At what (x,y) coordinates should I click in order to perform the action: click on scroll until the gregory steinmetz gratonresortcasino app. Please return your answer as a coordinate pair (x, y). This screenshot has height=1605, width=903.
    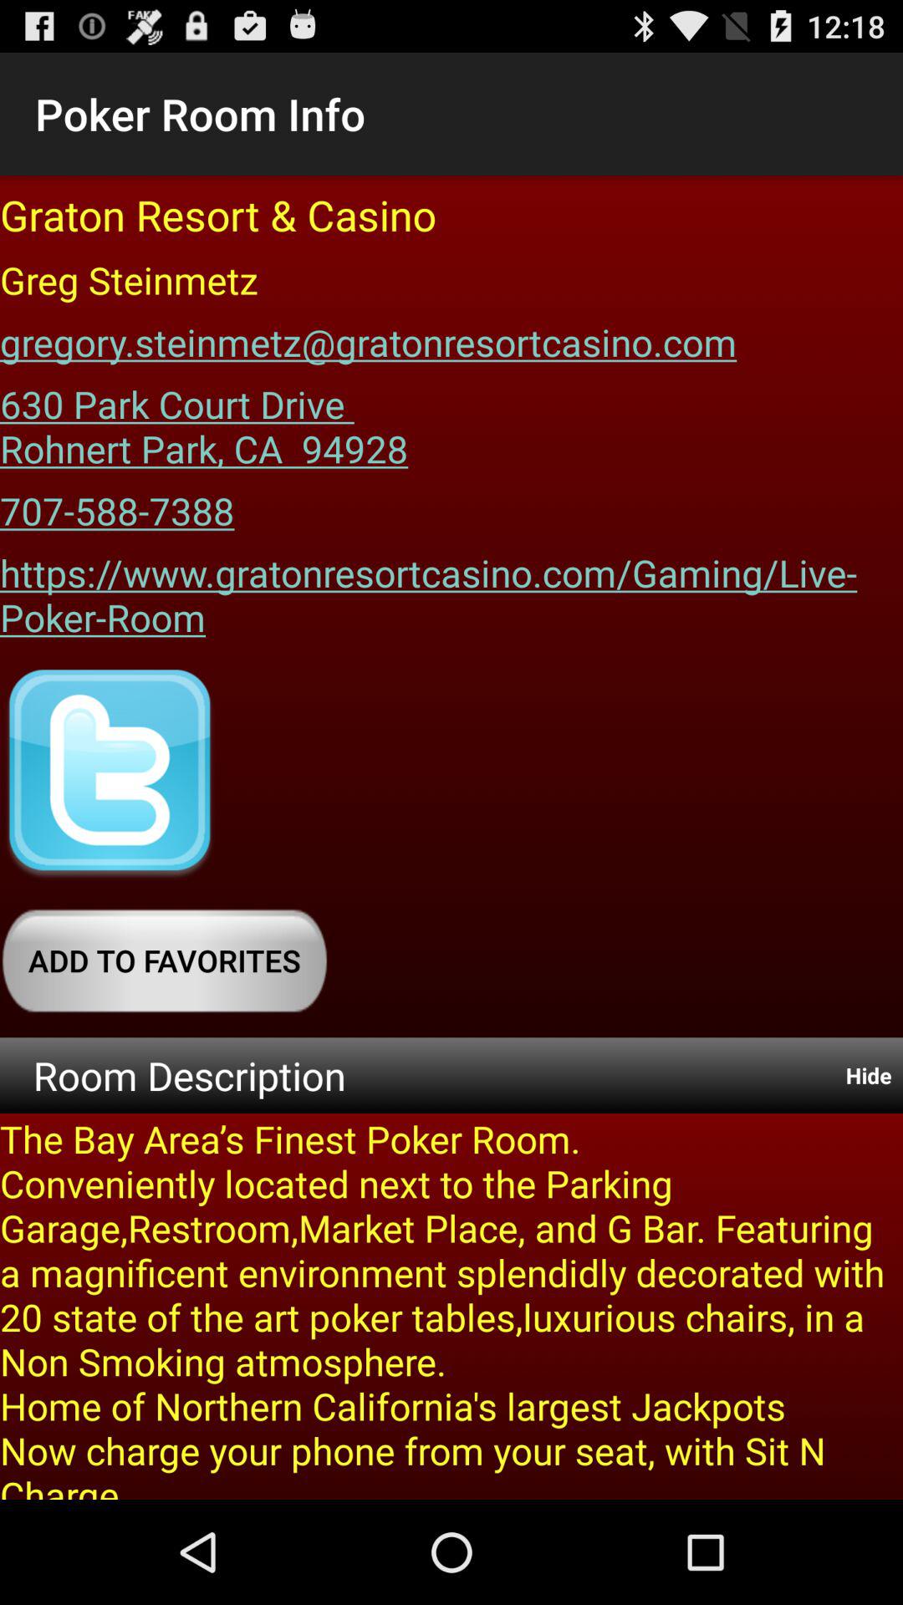
    Looking at the image, I should click on (368, 336).